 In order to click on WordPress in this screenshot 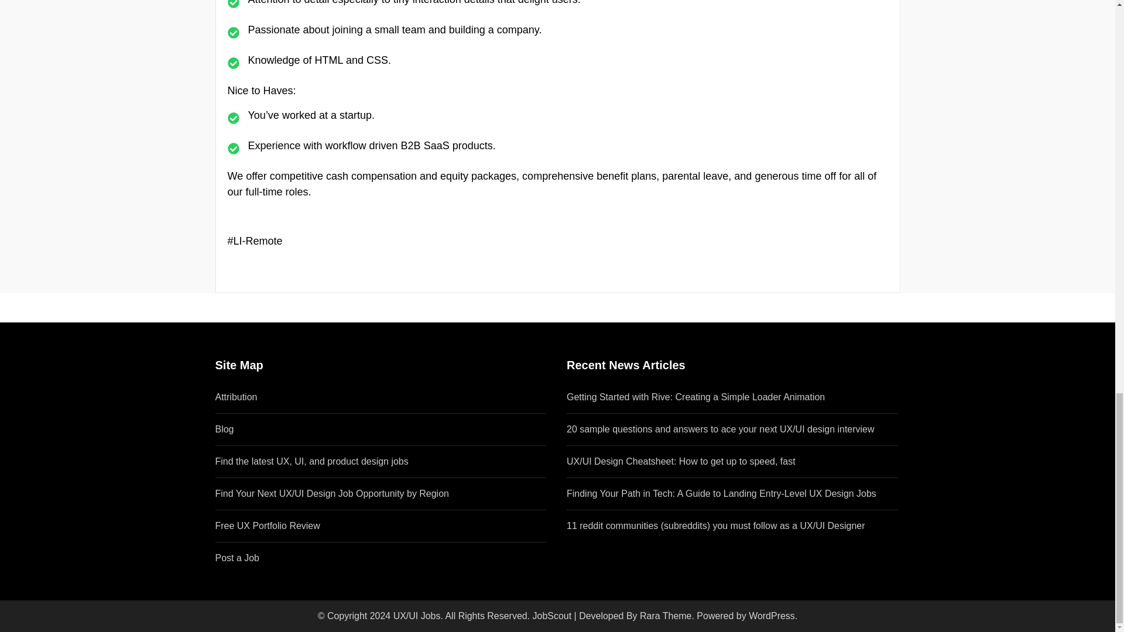, I will do `click(772, 616)`.